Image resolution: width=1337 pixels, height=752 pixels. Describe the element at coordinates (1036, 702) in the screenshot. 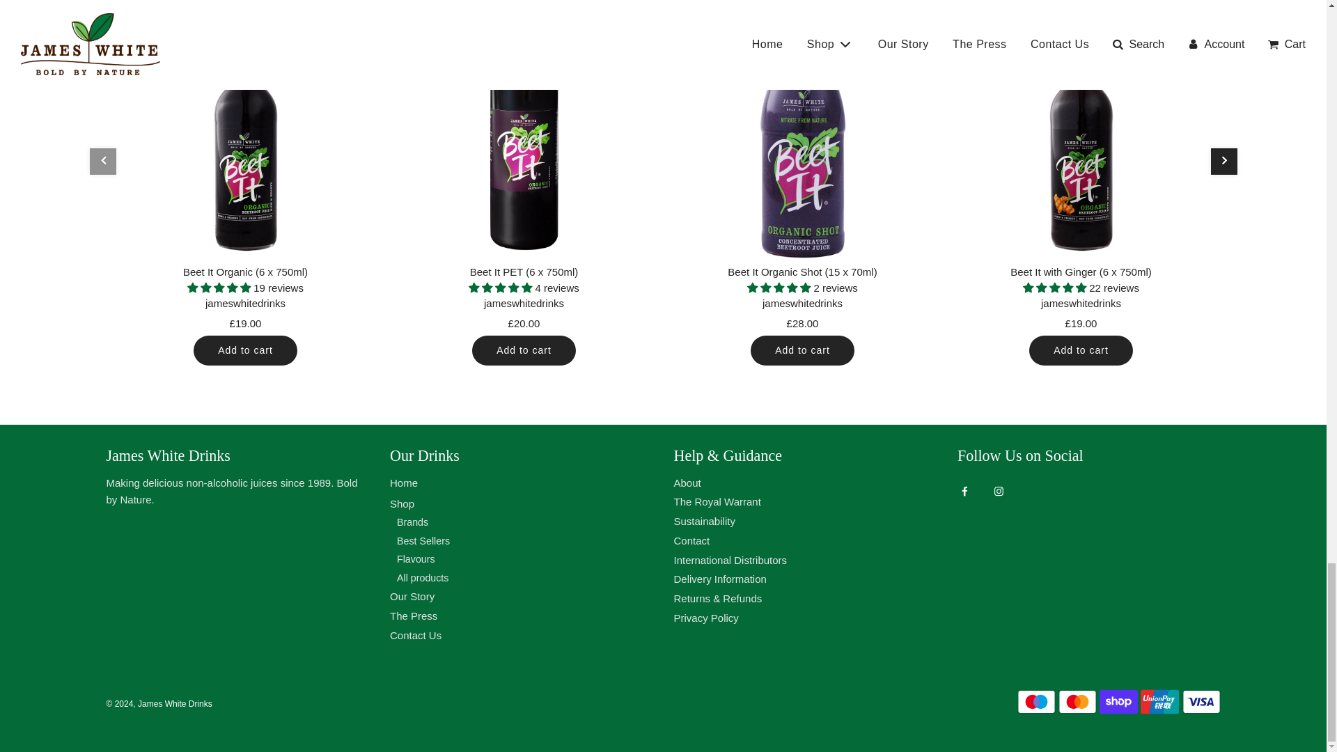

I see `Maestro` at that location.